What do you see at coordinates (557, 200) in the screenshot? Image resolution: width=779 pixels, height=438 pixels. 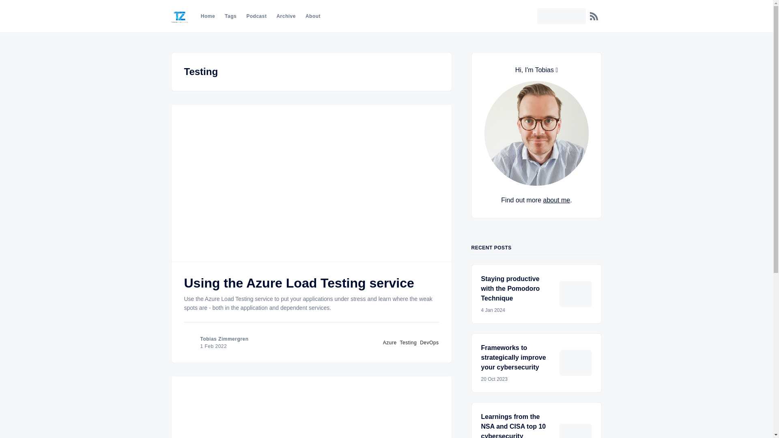 I see `about me` at bounding box center [557, 200].